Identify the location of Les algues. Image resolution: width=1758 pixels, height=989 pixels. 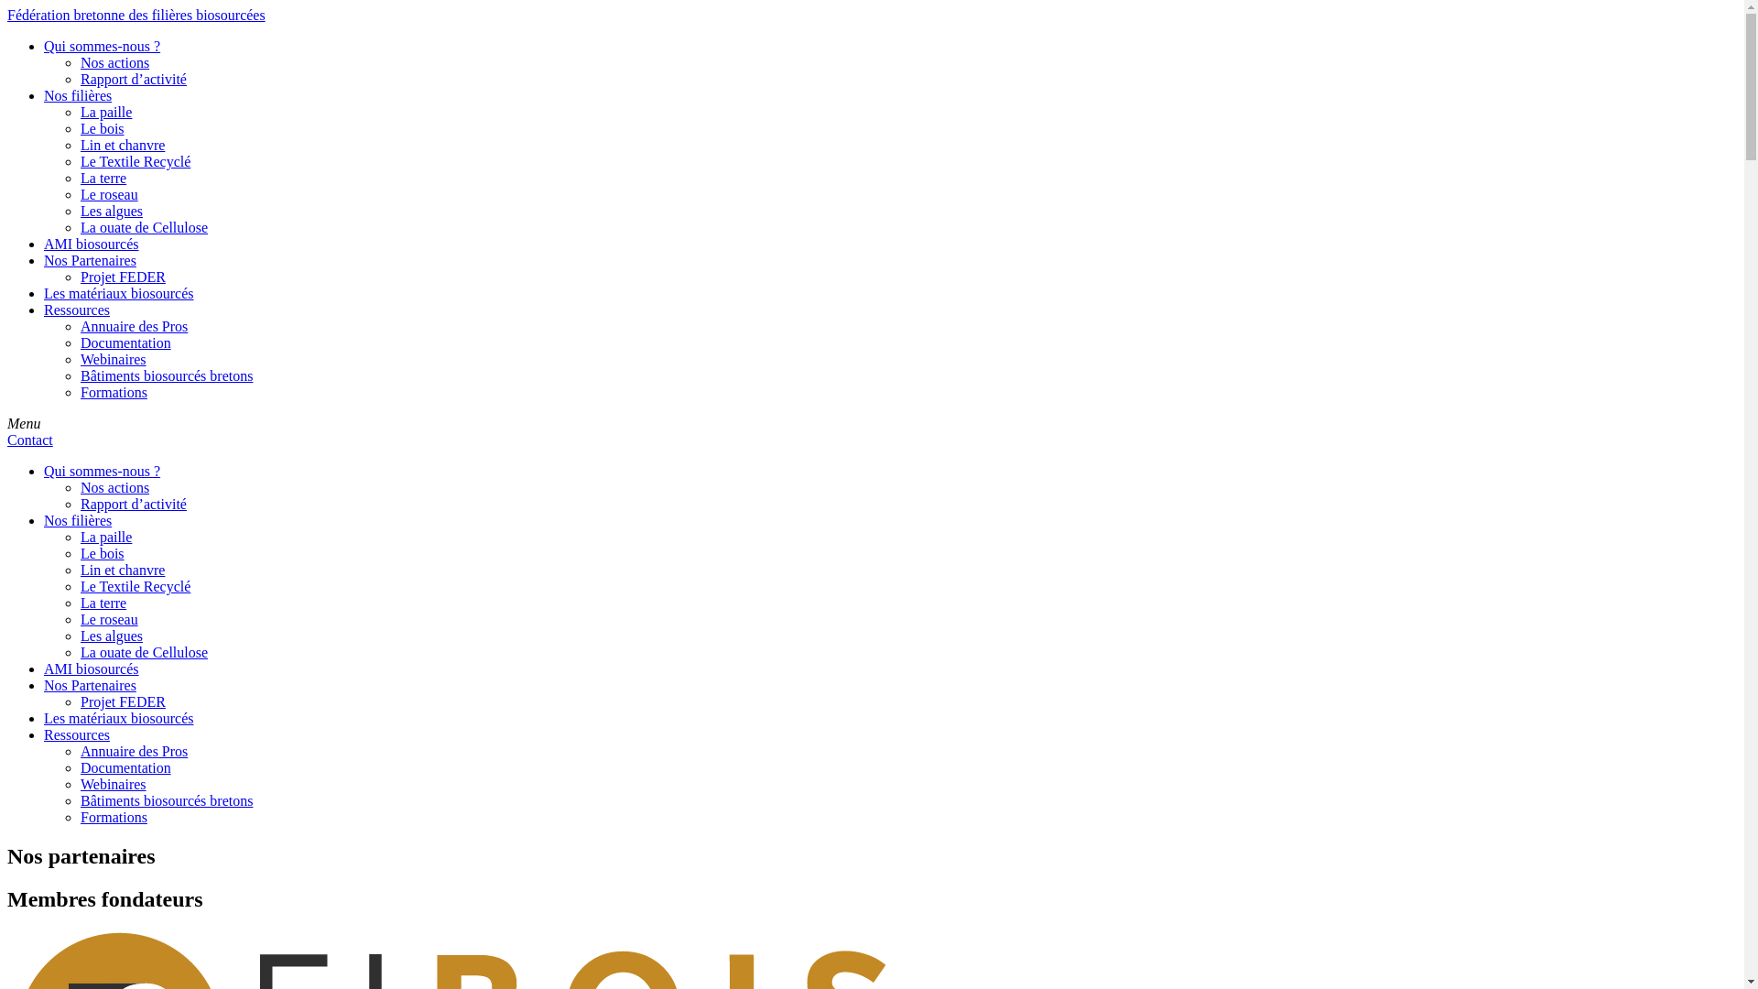
(112, 211).